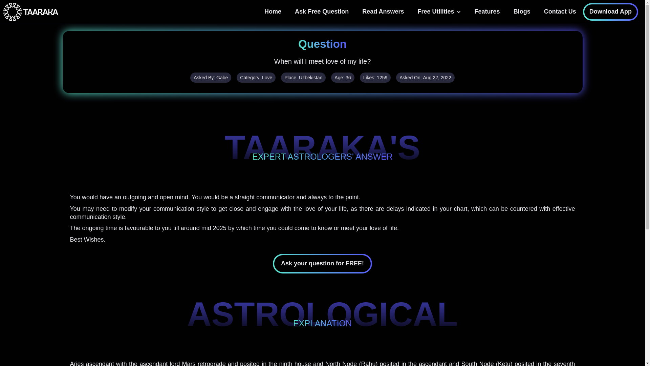  Describe the element at coordinates (487, 12) in the screenshot. I see `Features` at that location.